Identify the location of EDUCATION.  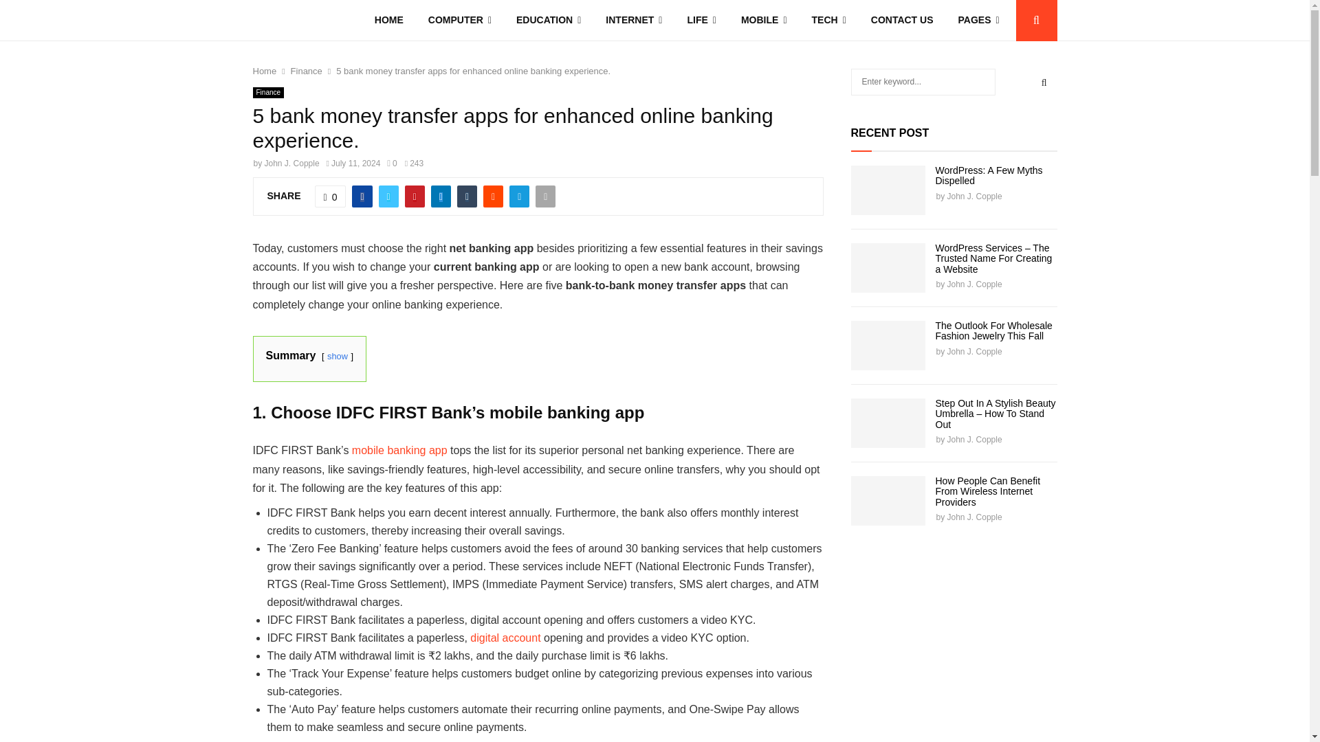
(549, 21).